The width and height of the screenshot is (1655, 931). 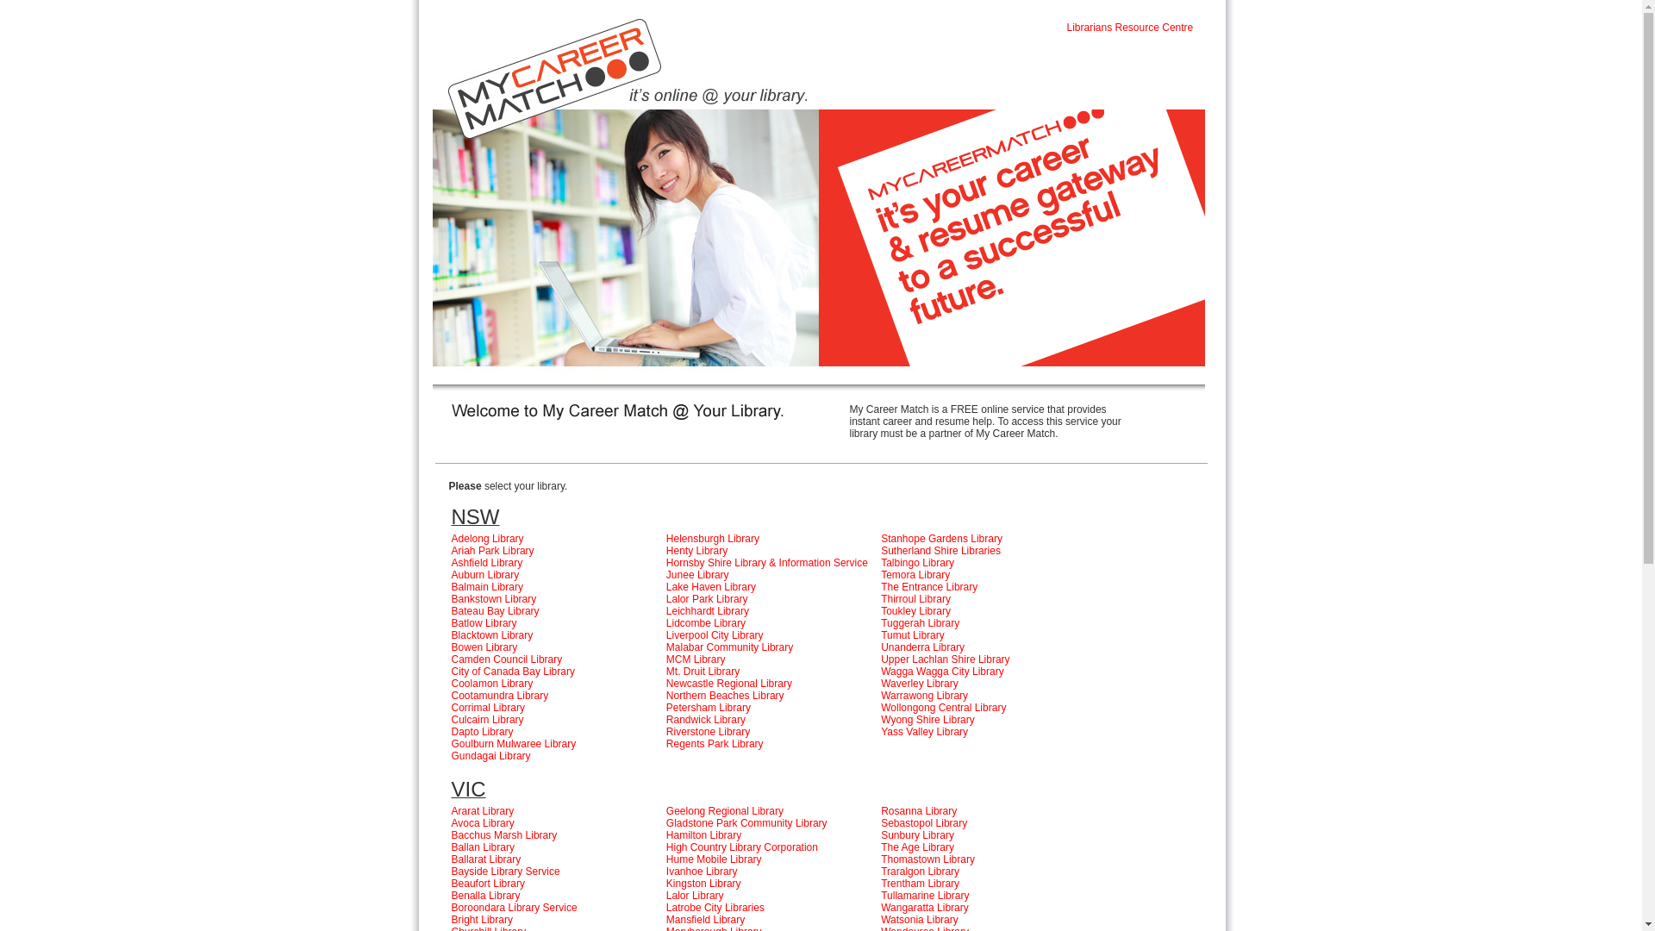 I want to click on Ariah Park Library, so click(x=493, y=551).